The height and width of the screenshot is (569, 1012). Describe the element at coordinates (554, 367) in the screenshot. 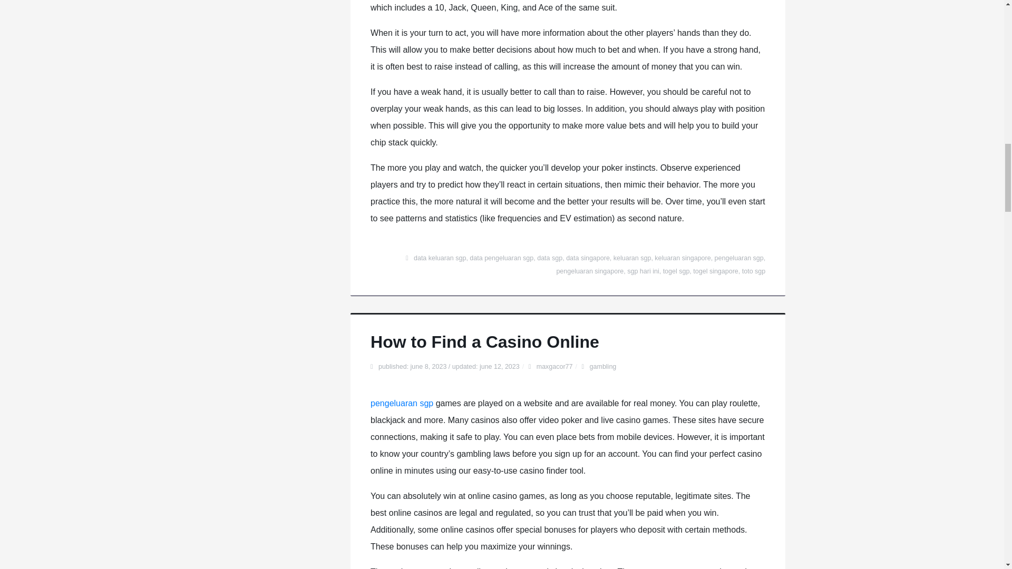

I see `maxgacor77` at that location.